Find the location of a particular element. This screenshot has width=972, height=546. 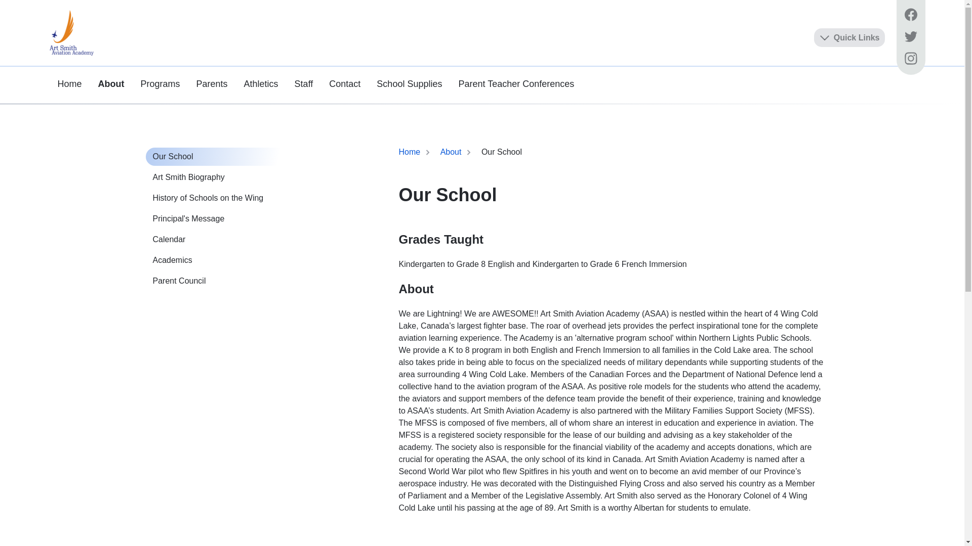

Parents is located at coordinates (212, 84).